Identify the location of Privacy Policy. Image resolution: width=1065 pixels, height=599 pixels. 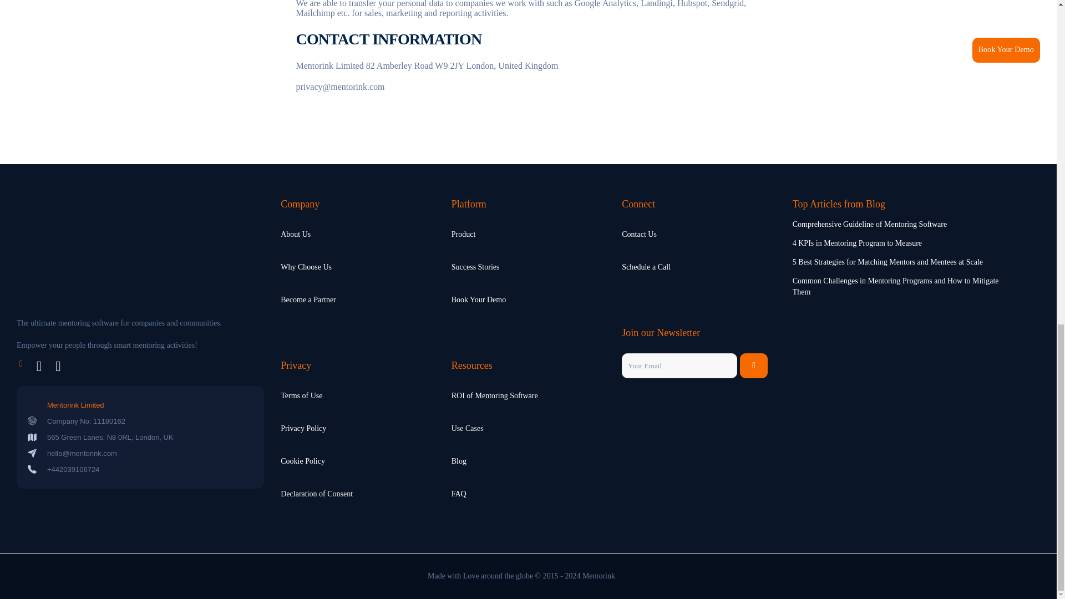
(303, 428).